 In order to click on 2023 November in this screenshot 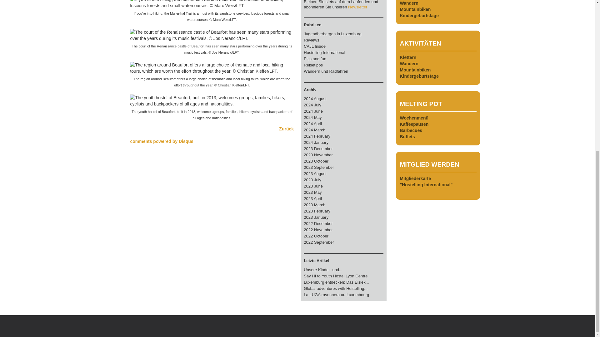, I will do `click(318, 155)`.